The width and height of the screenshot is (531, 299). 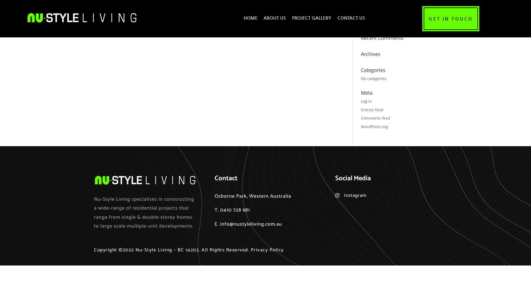 What do you see at coordinates (267, 250) in the screenshot?
I see `Privacy Policy` at bounding box center [267, 250].